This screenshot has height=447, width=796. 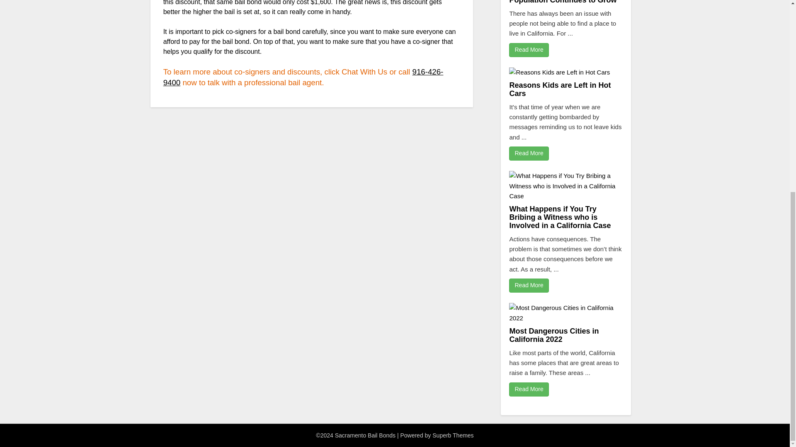 I want to click on 916-426-9400, so click(x=303, y=77).